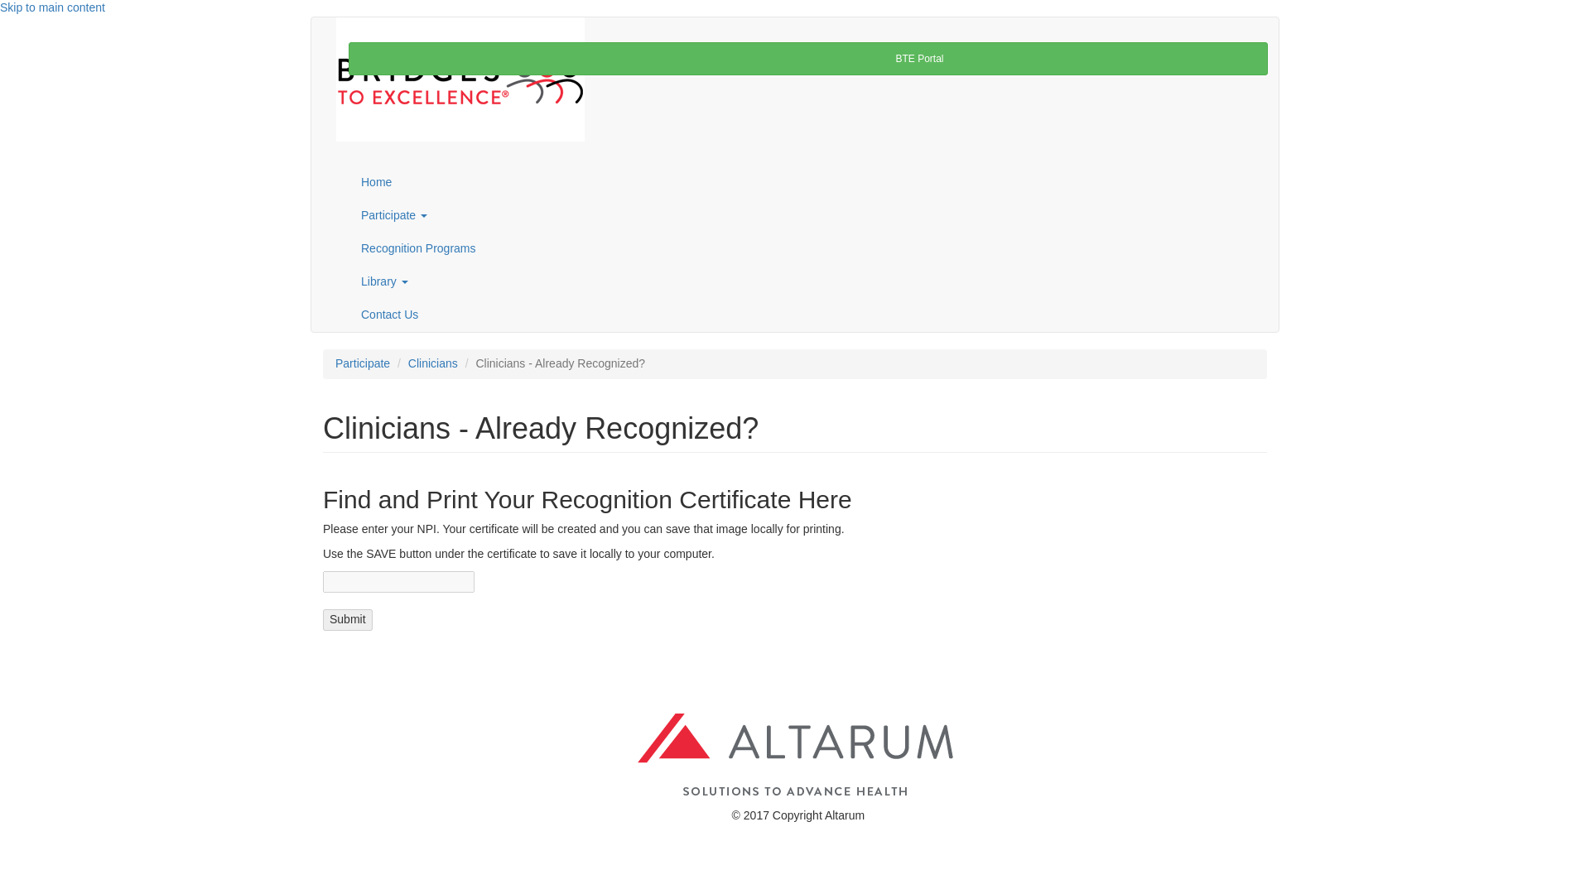  I want to click on Recognition Programs, so click(807, 182).